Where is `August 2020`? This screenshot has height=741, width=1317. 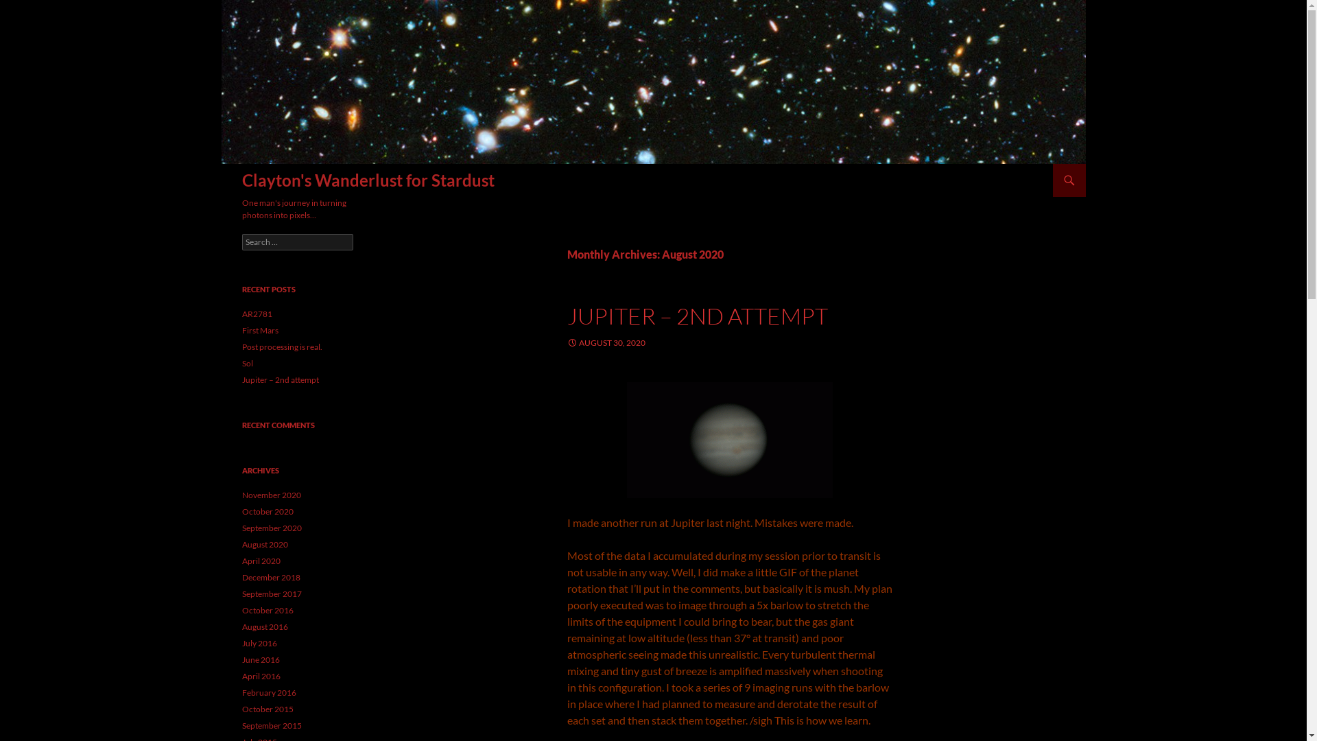
August 2020 is located at coordinates (265, 545).